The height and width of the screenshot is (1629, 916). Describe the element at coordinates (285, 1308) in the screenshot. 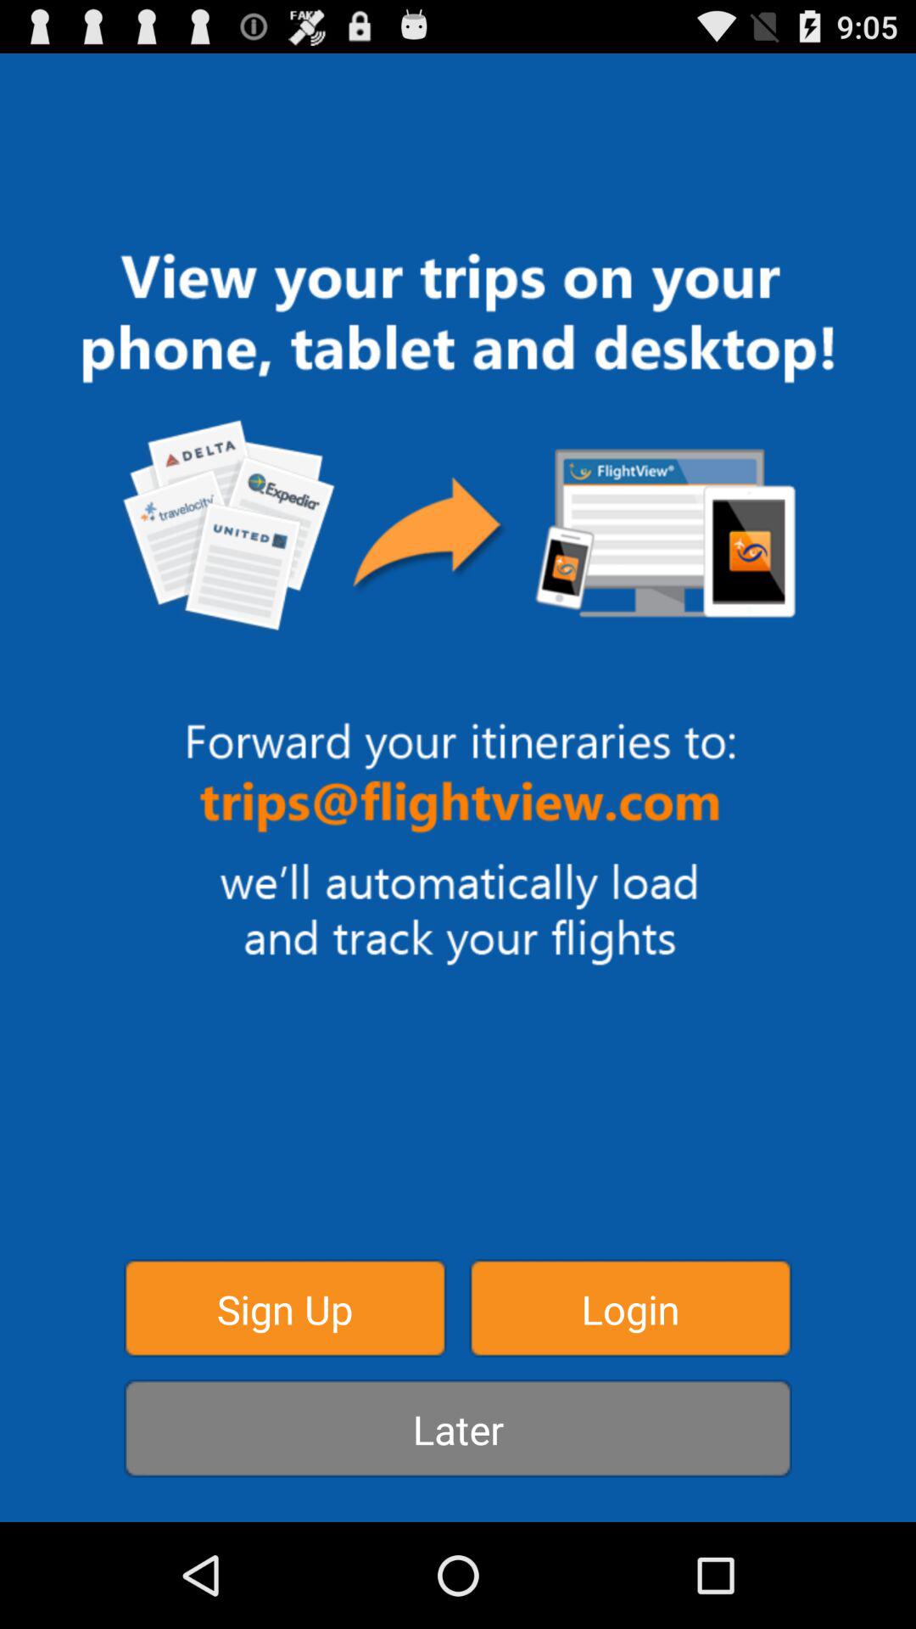

I see `launch button to the left of login item` at that location.